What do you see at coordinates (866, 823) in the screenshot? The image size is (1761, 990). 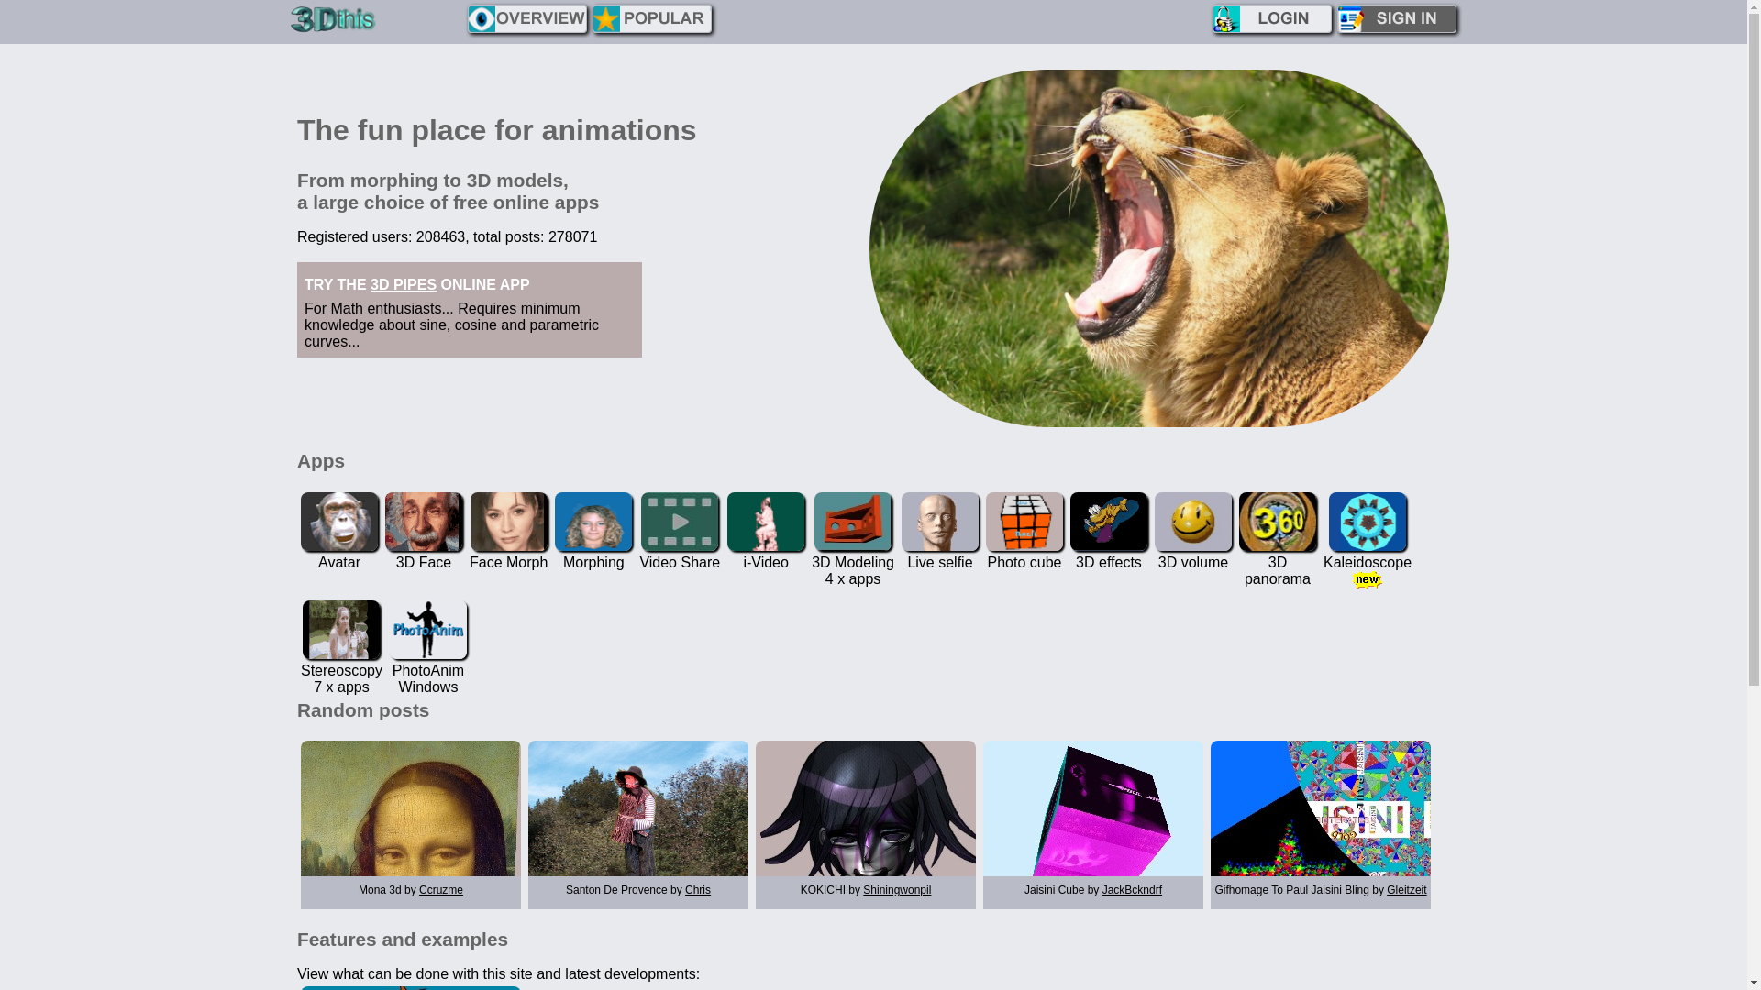 I see `View KOKICHI by Shiningwonpil` at bounding box center [866, 823].